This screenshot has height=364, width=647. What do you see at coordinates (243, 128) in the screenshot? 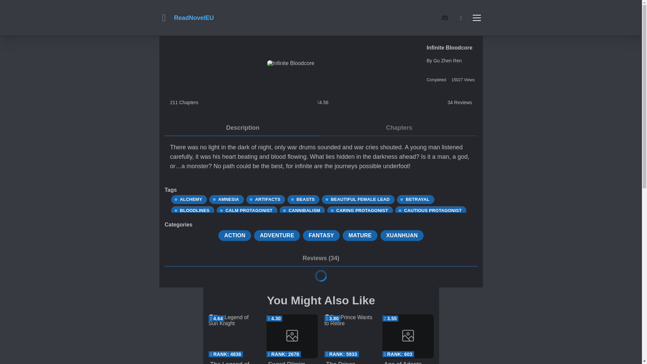
I see `Description` at bounding box center [243, 128].